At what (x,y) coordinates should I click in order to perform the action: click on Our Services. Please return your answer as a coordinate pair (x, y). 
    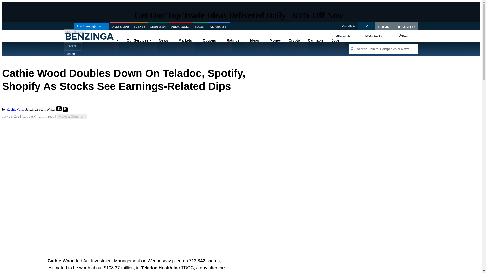
    Looking at the image, I should click on (137, 40).